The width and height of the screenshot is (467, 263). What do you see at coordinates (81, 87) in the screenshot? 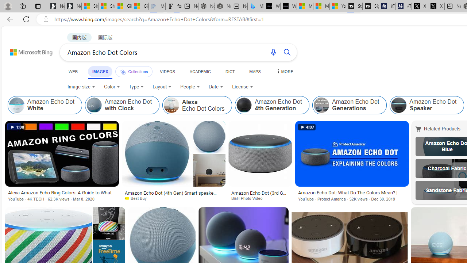
I see `Image size` at bounding box center [81, 87].